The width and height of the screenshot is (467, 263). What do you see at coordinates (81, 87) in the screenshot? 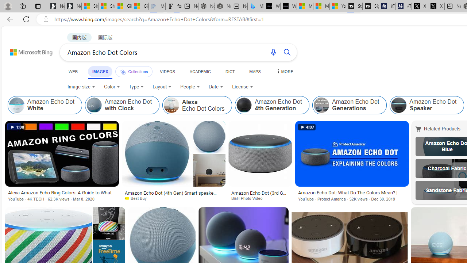
I see `Image size` at bounding box center [81, 87].